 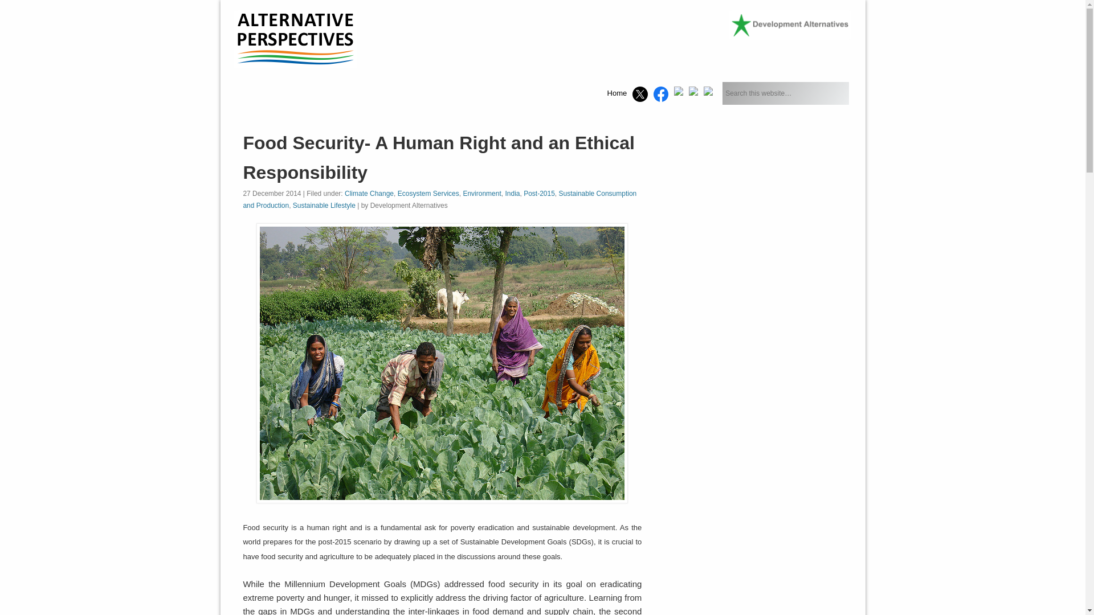 I want to click on Ecosystem Services, so click(x=428, y=193).